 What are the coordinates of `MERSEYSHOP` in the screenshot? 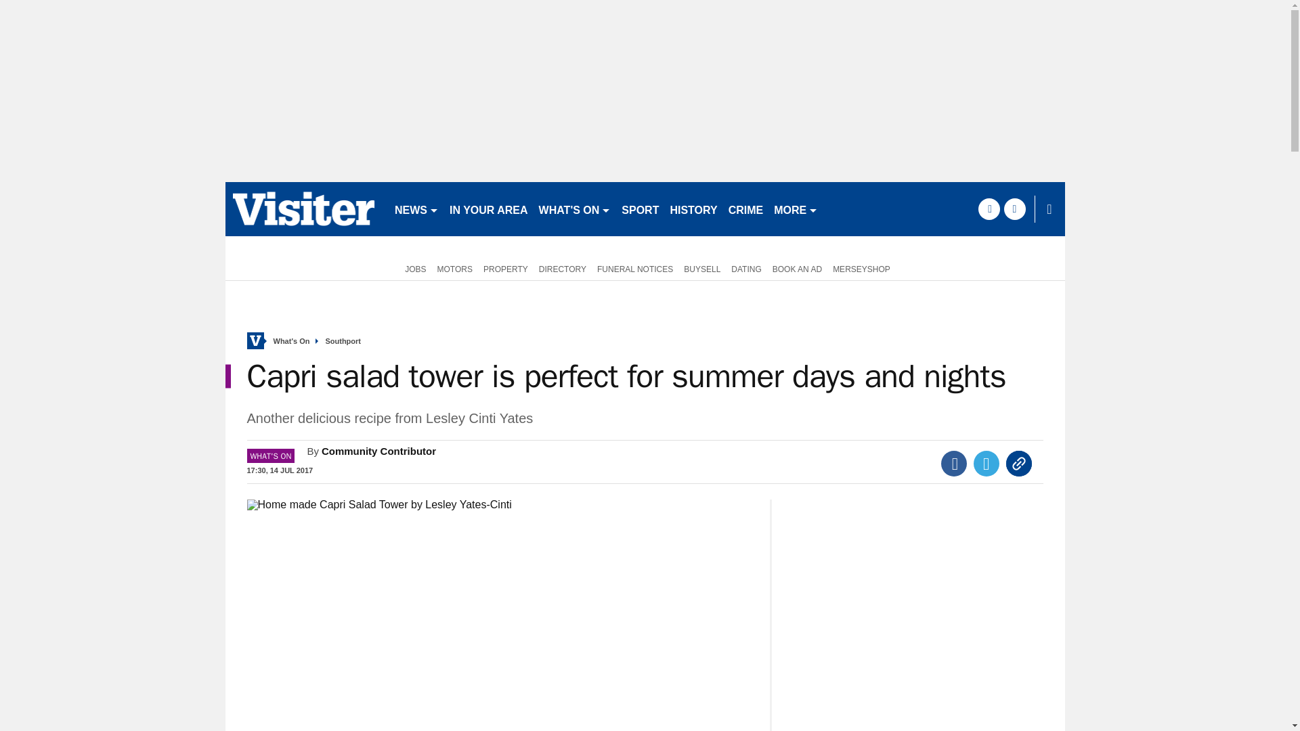 It's located at (861, 268).